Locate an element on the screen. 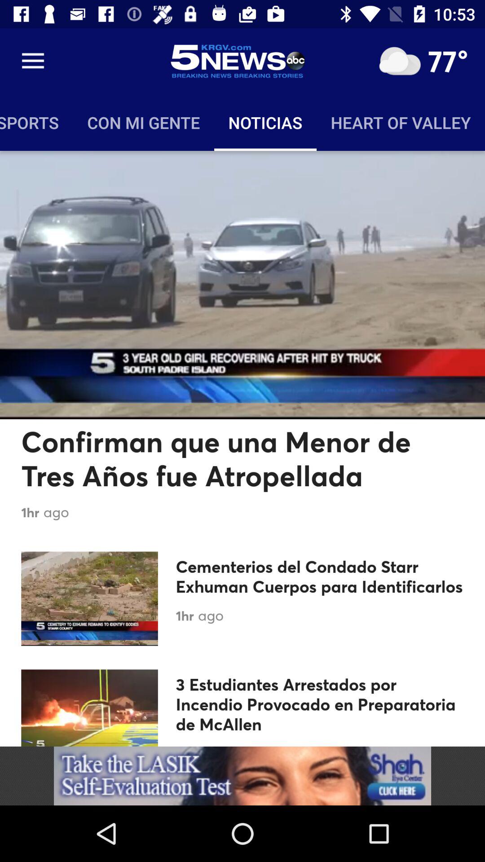 The width and height of the screenshot is (485, 862). advertisement click is located at coordinates (242, 776).